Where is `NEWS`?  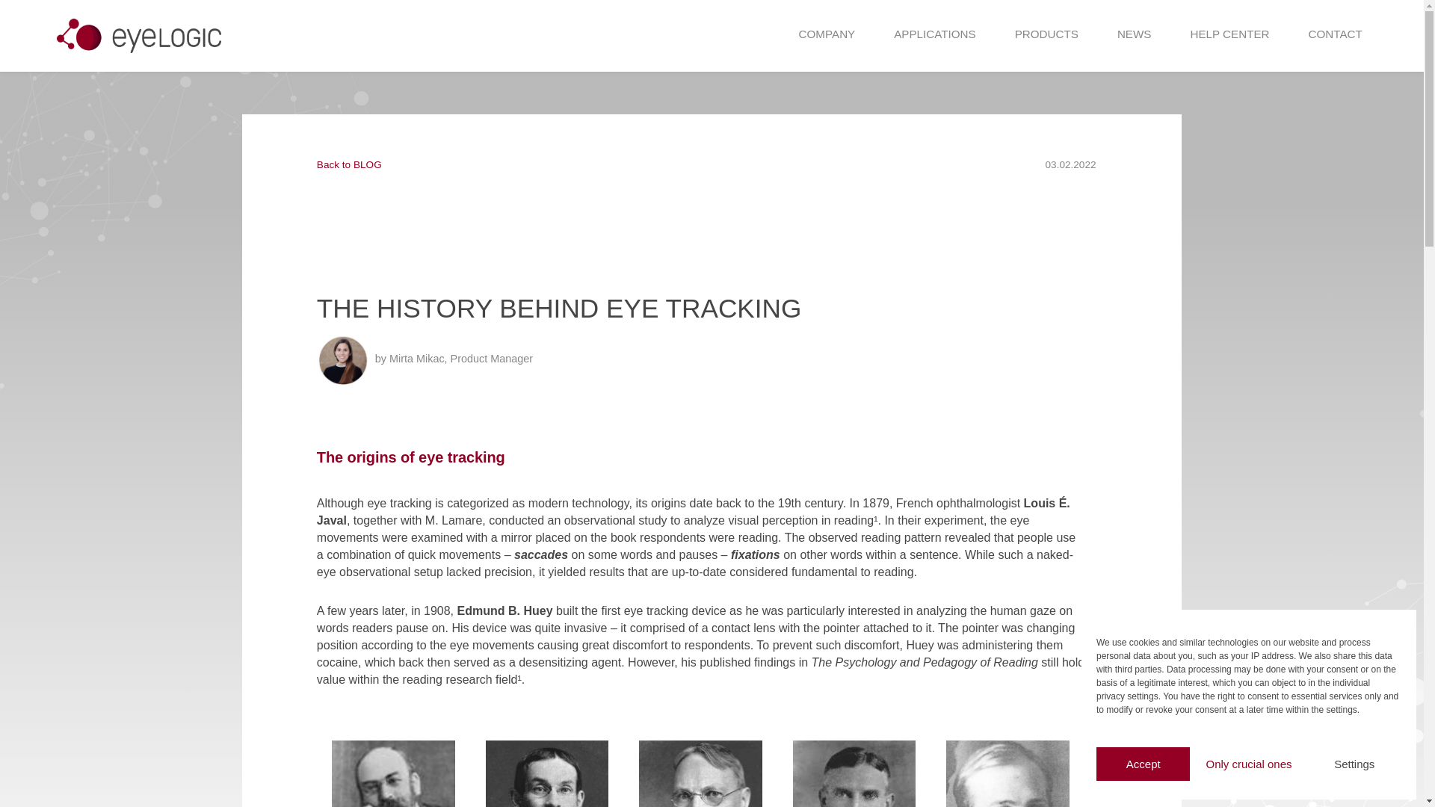 NEWS is located at coordinates (1135, 34).